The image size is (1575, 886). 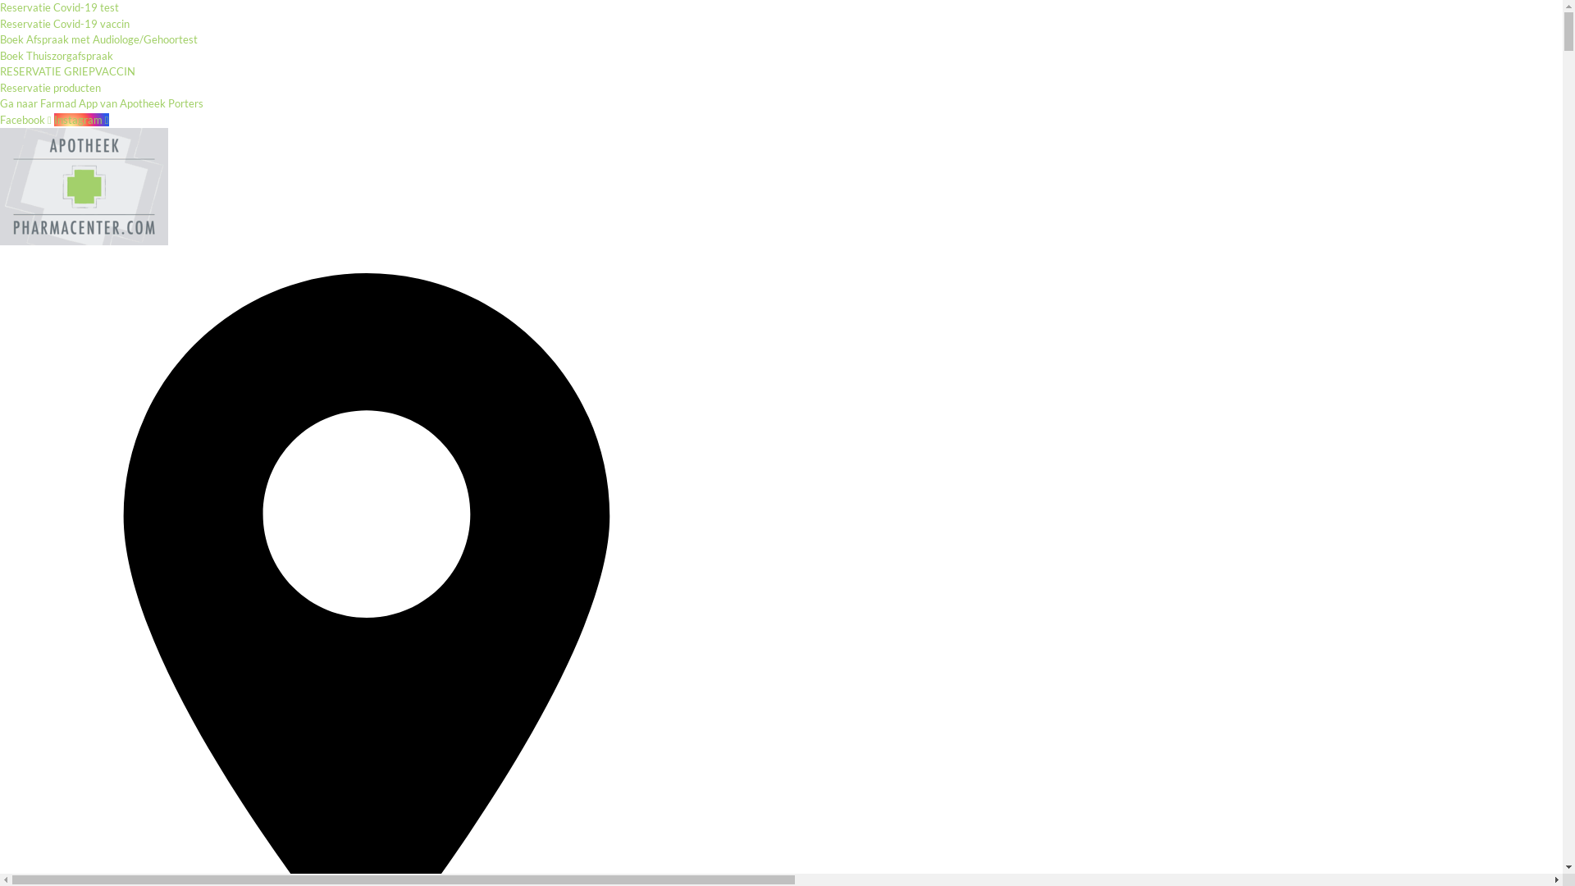 I want to click on Boek Afspraak met Audiologe/Gehoortest, so click(x=98, y=39).